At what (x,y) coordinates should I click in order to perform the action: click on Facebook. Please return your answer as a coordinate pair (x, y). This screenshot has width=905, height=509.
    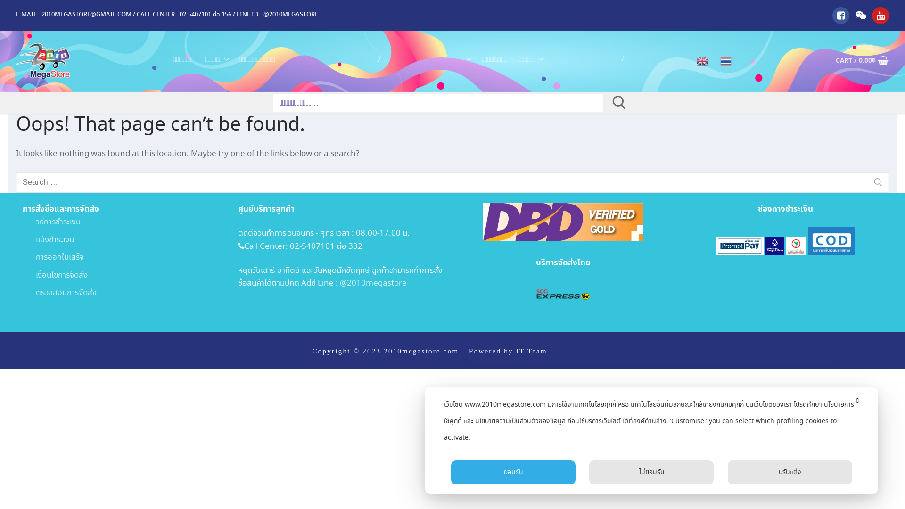
    Looking at the image, I should click on (841, 15).